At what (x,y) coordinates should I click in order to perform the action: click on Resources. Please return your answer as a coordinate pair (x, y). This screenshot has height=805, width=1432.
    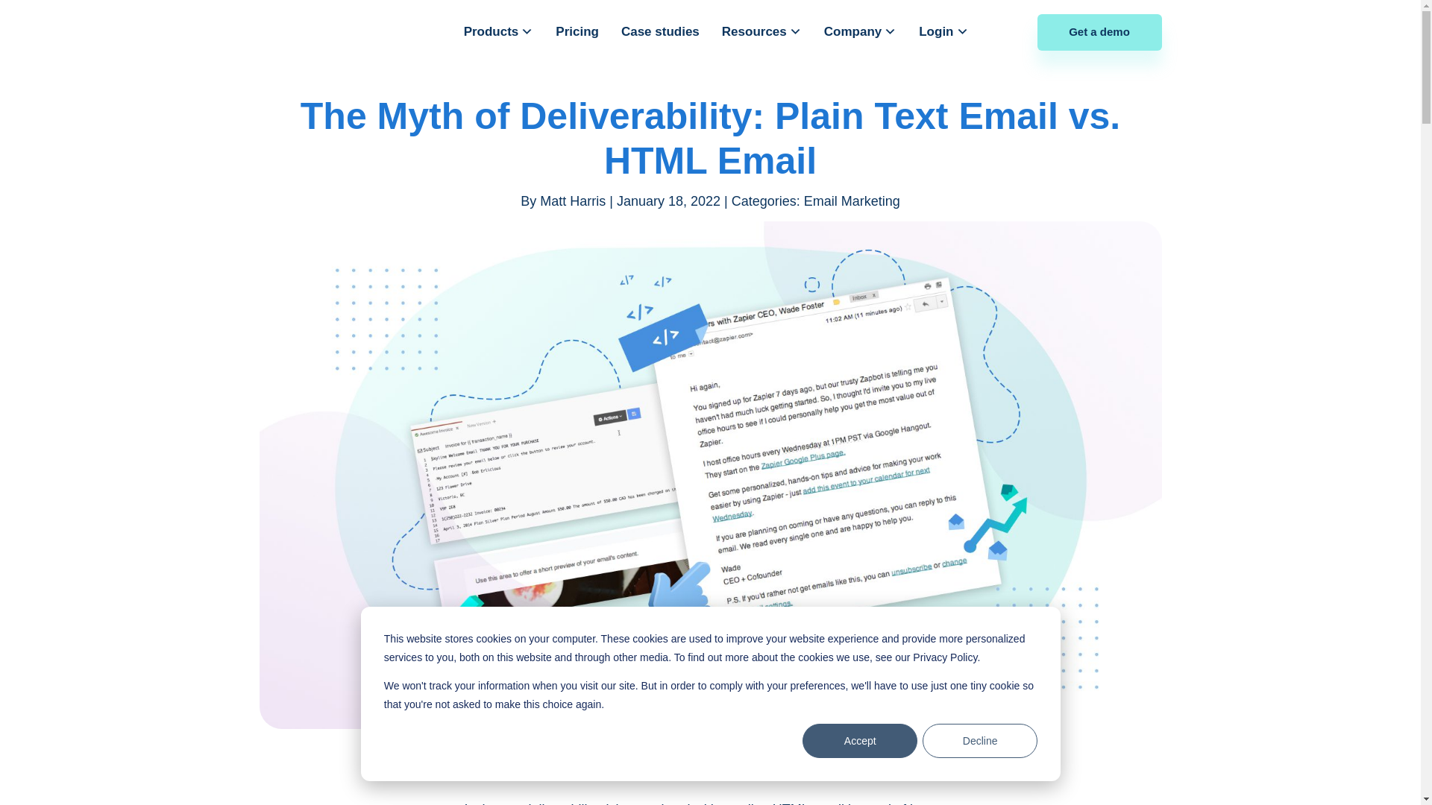
    Looking at the image, I should click on (761, 32).